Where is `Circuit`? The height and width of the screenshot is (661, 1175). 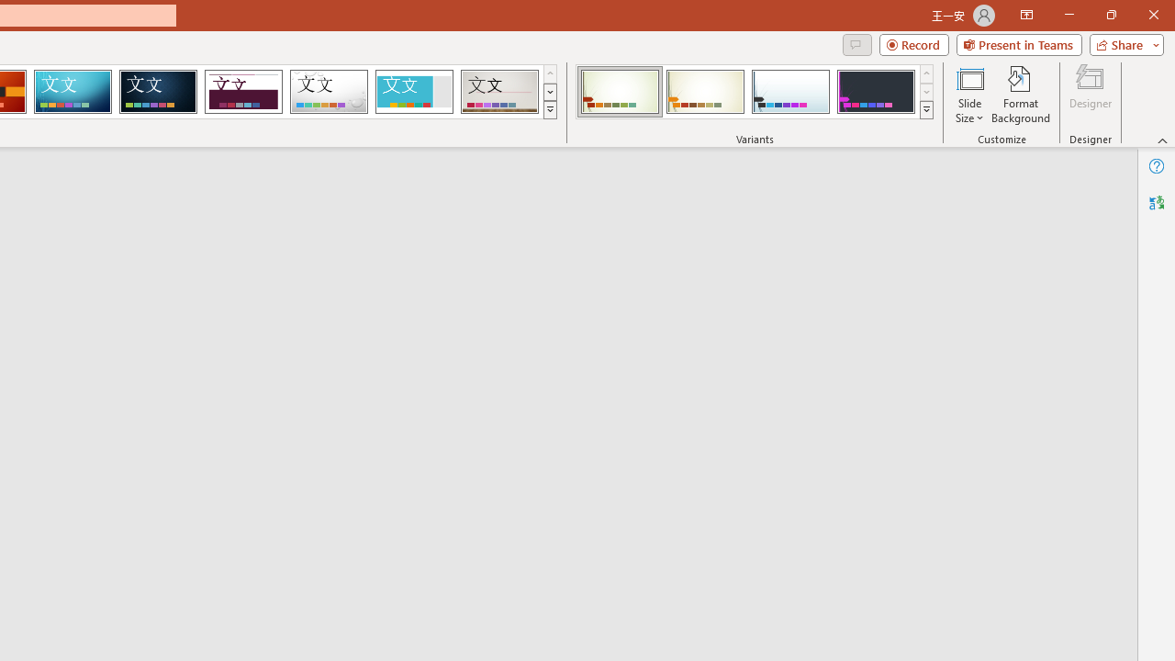
Circuit is located at coordinates (73, 92).